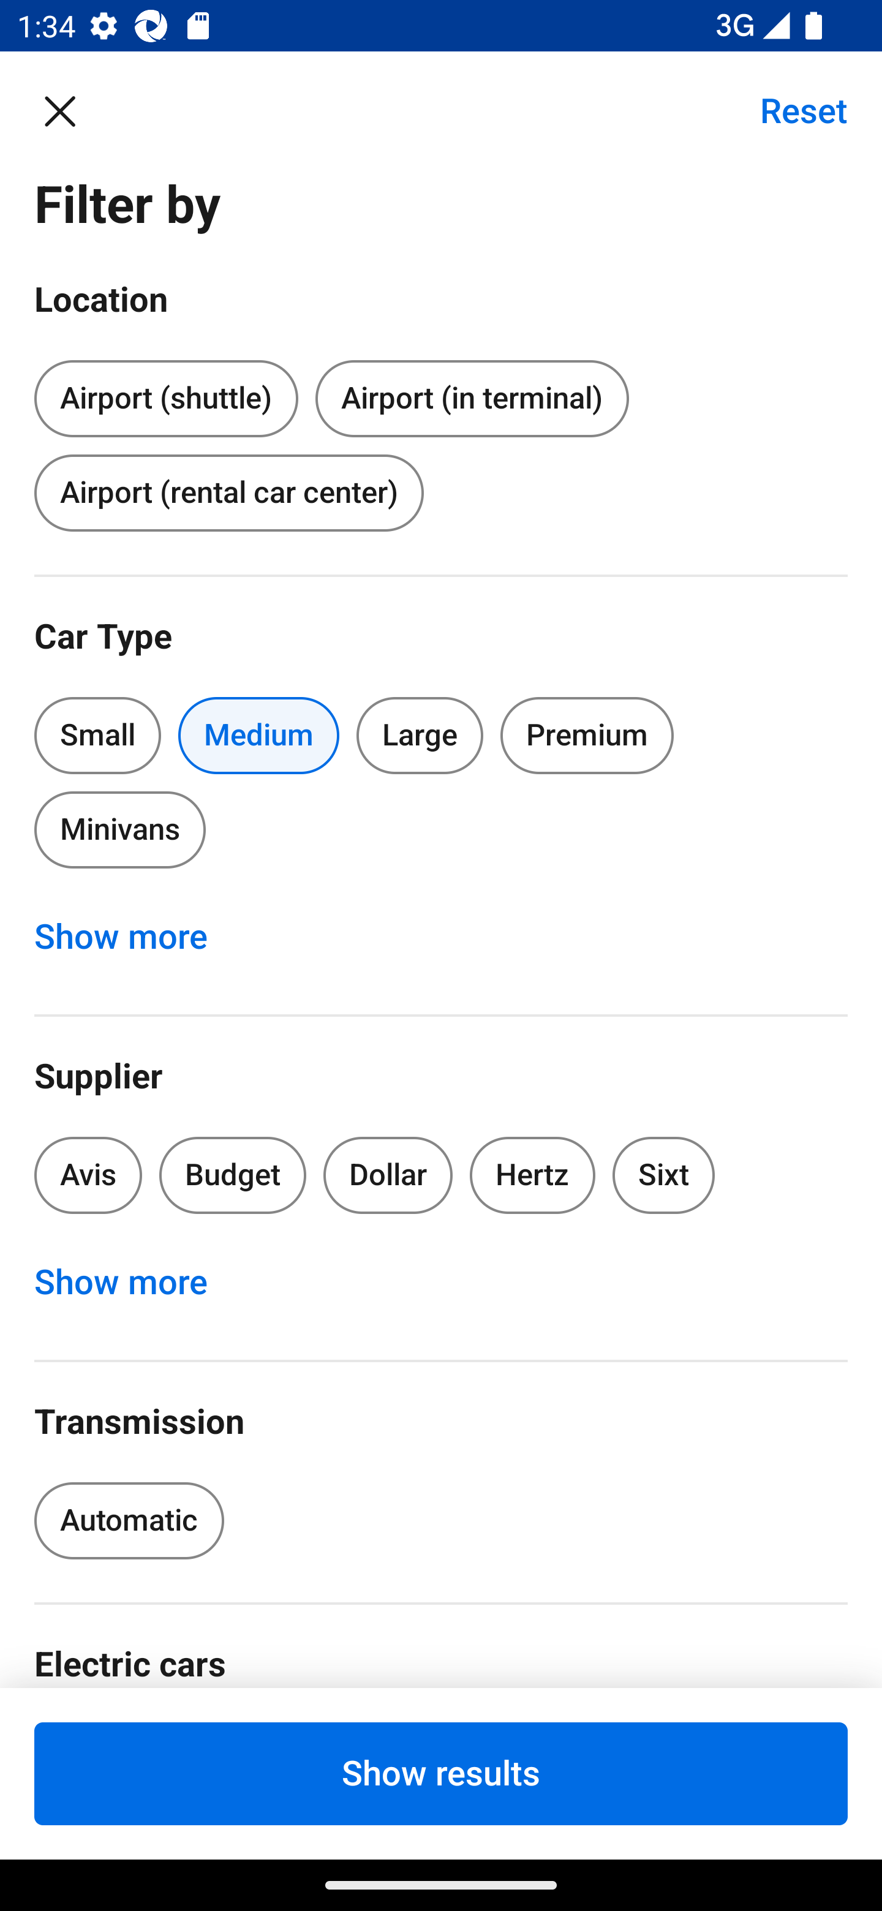 Image resolution: width=882 pixels, height=1911 pixels. What do you see at coordinates (791, 110) in the screenshot?
I see `Reset` at bounding box center [791, 110].